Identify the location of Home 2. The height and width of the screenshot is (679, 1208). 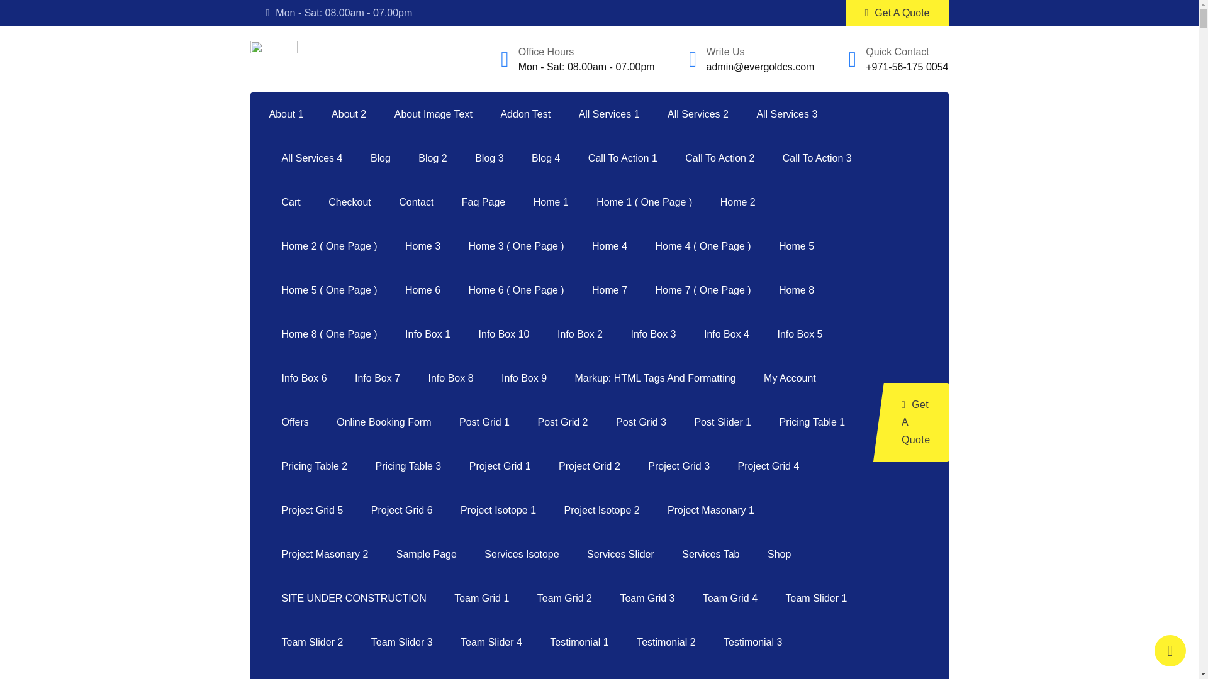
(738, 202).